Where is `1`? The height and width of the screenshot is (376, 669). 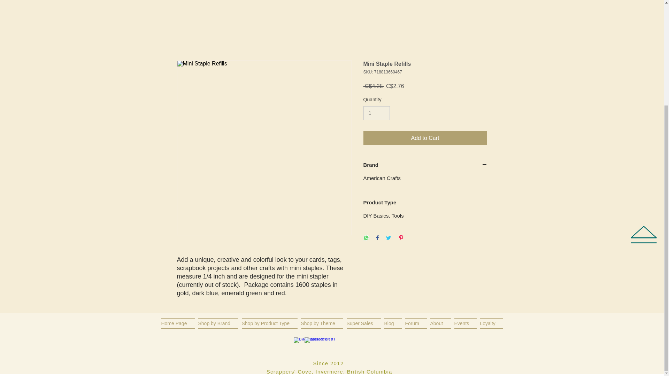 1 is located at coordinates (376, 113).